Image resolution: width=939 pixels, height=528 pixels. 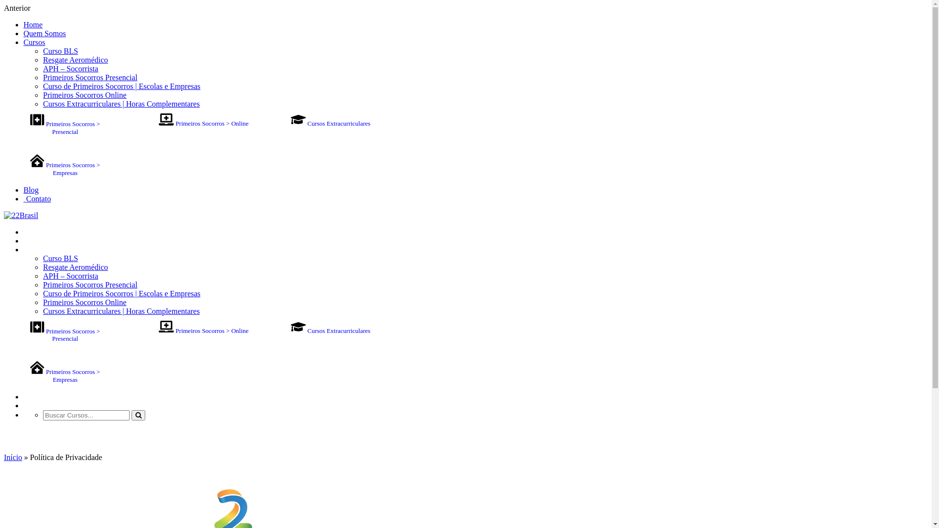 What do you see at coordinates (31, 190) in the screenshot?
I see `Blog` at bounding box center [31, 190].